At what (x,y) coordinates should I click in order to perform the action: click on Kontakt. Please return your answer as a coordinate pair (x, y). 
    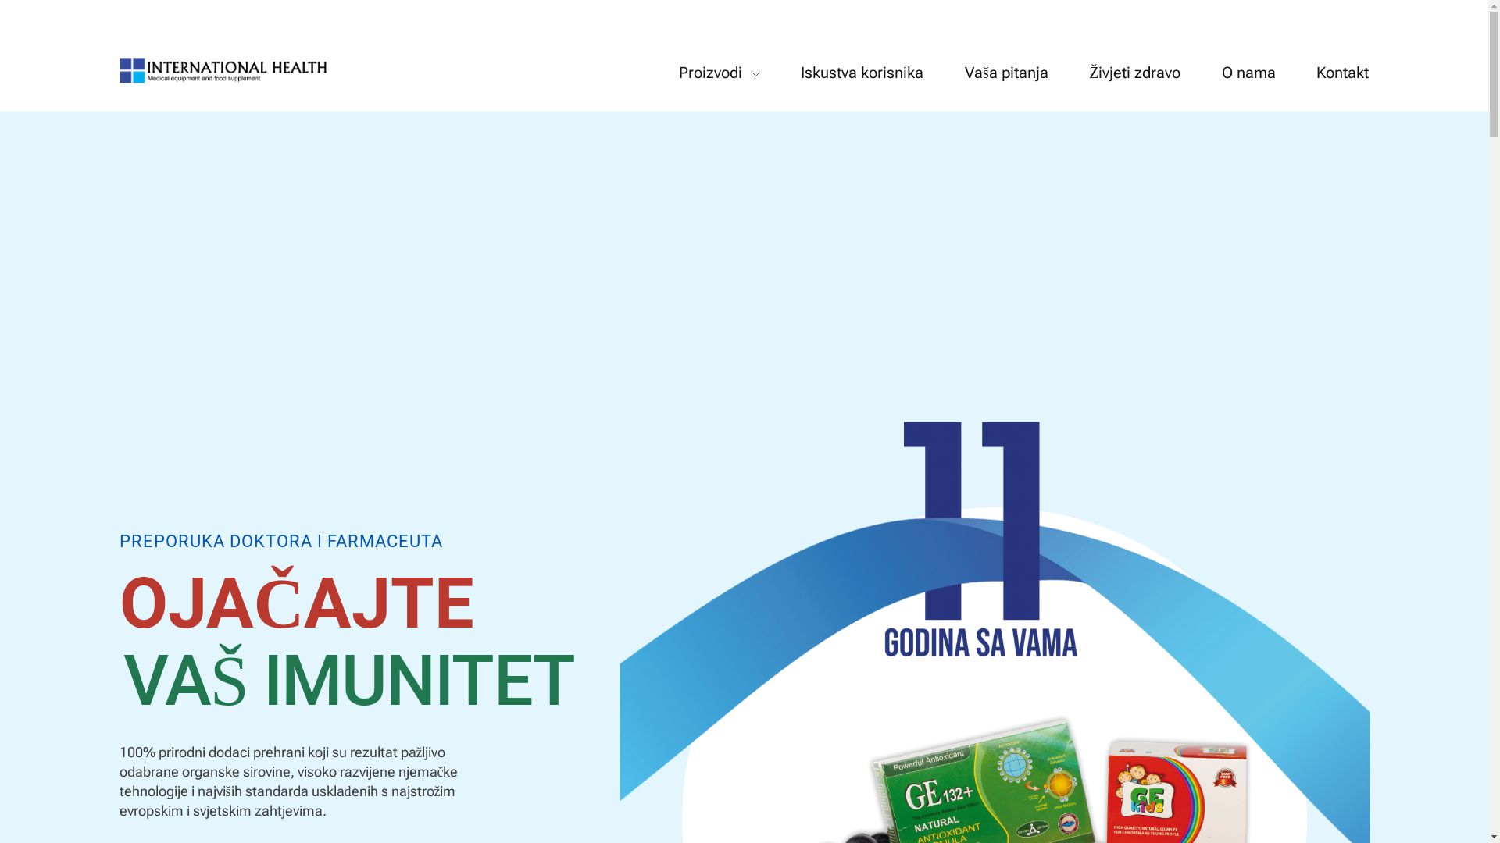
    Looking at the image, I should click on (1333, 73).